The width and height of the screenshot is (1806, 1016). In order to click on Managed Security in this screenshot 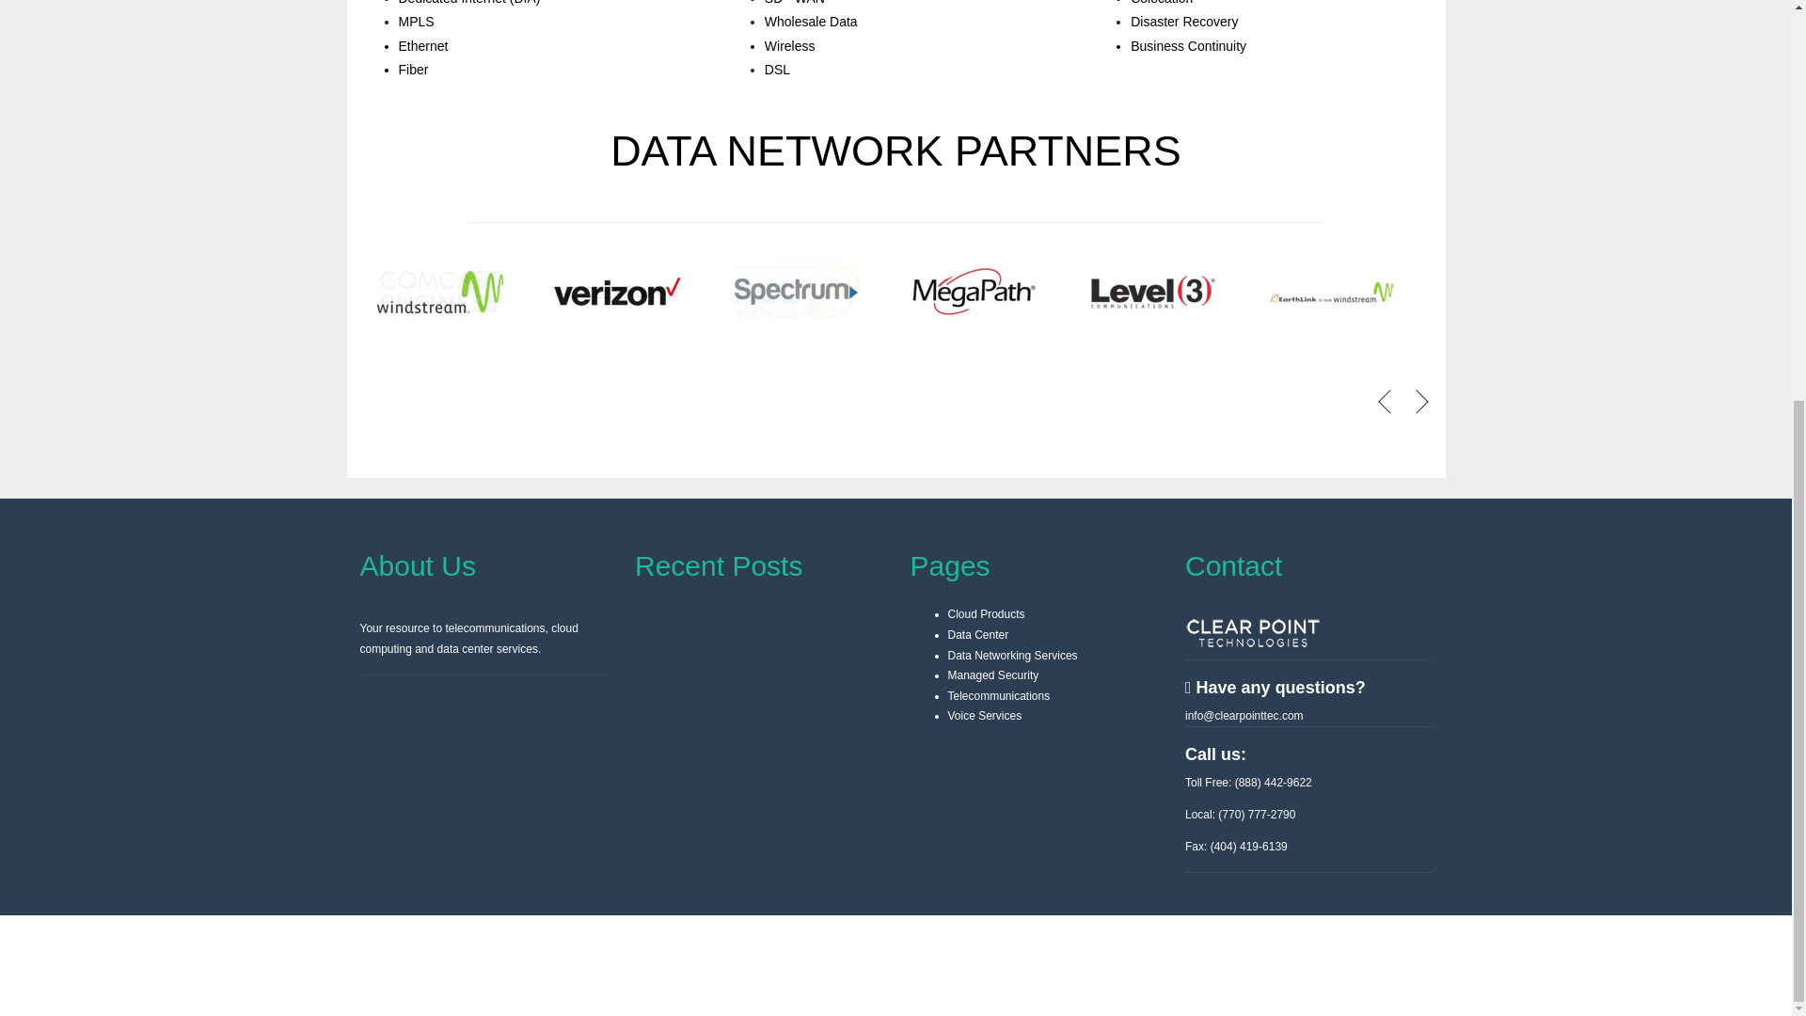, I will do `click(993, 675)`.